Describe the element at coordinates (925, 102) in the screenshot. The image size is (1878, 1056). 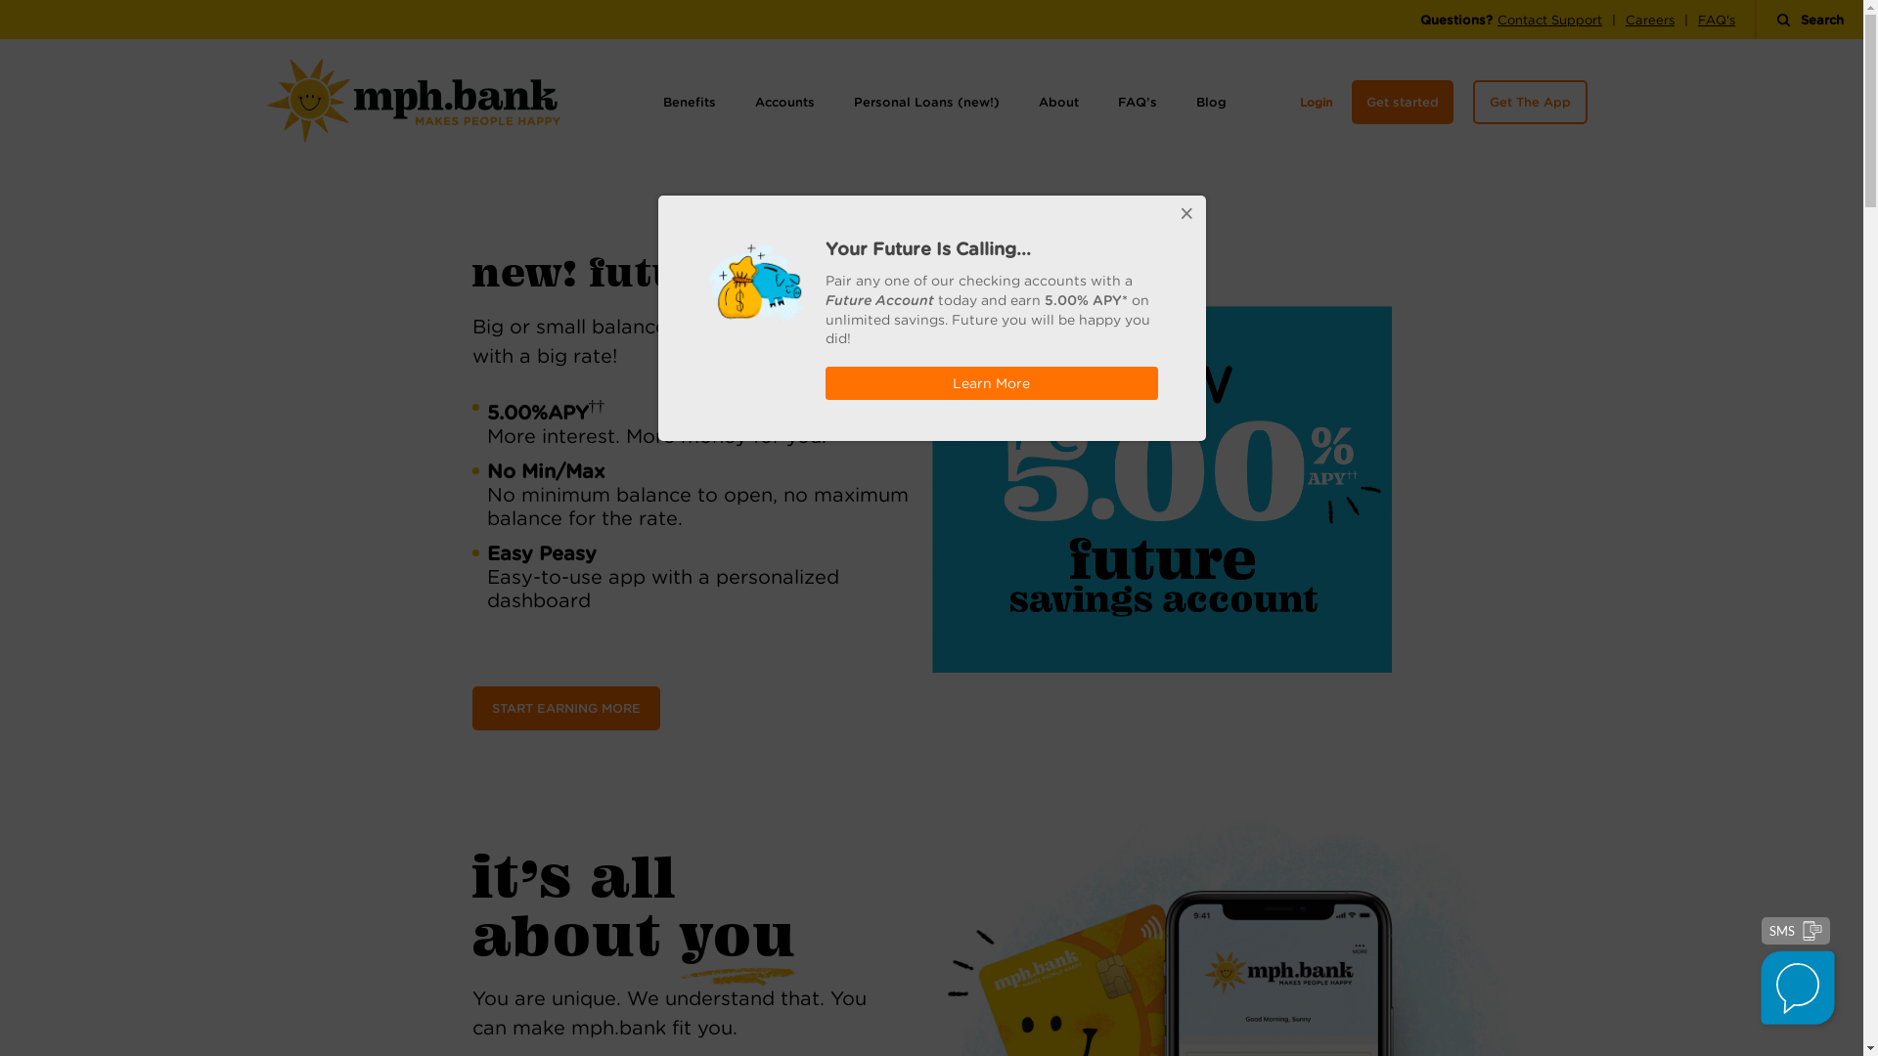
I see `Personal Loans (new!)` at that location.